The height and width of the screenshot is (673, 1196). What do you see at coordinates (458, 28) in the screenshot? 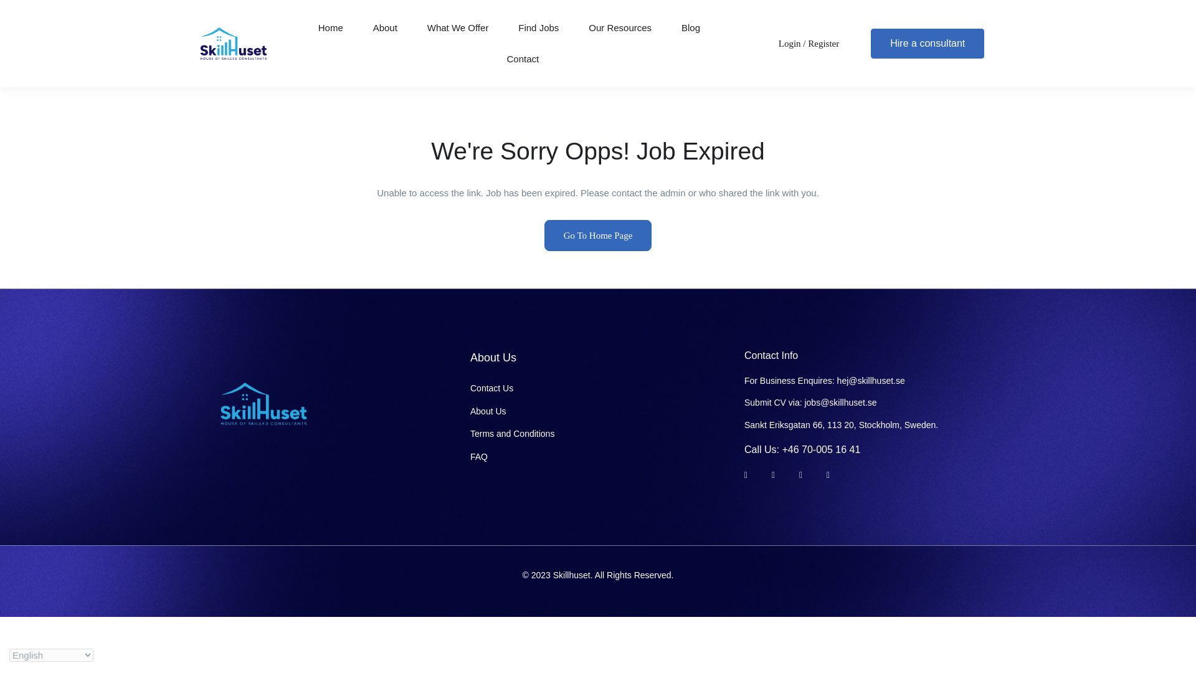
I see `What We Offer` at bounding box center [458, 28].